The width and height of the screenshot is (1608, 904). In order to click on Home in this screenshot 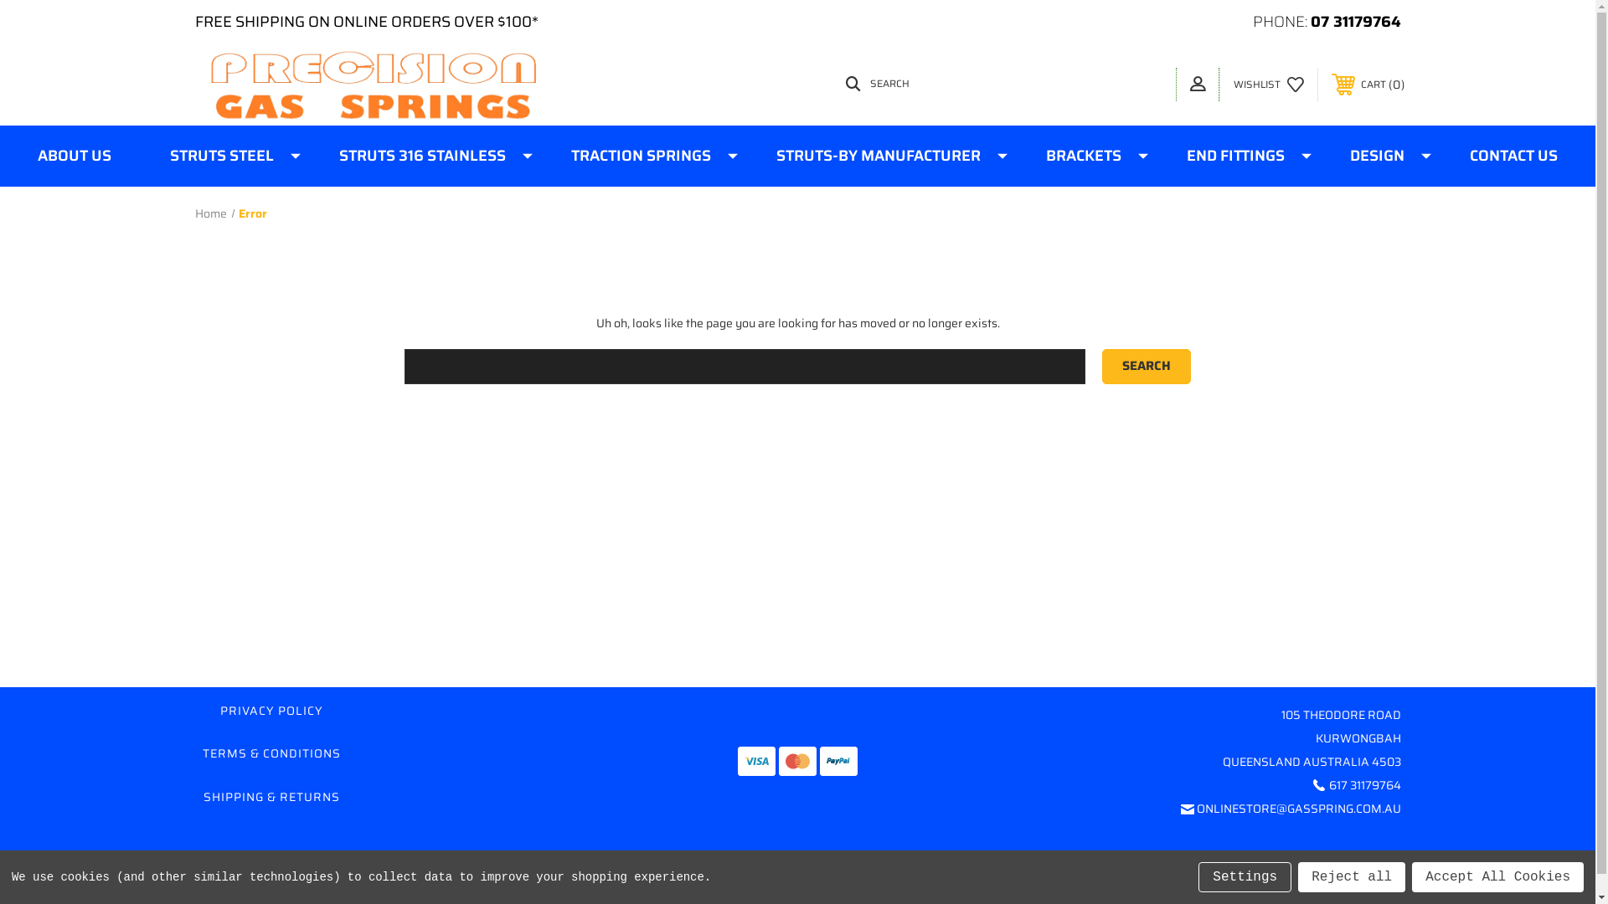, I will do `click(210, 213)`.